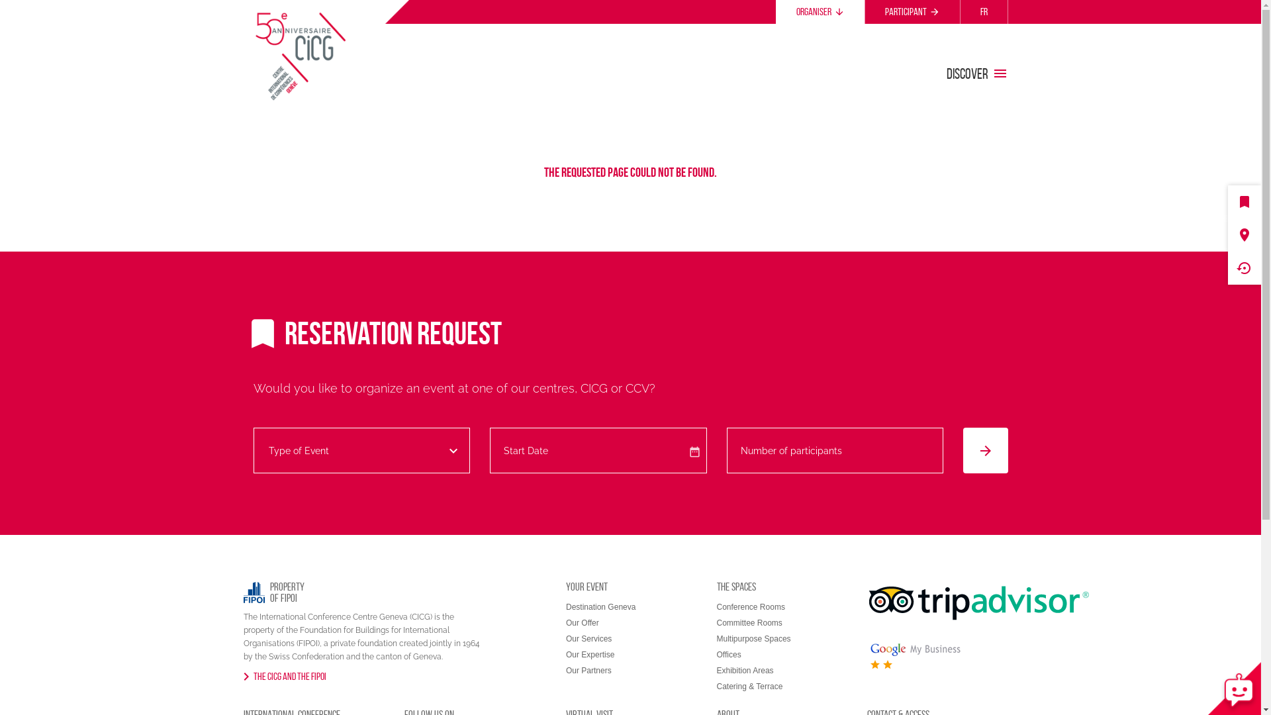 The image size is (1271, 715). I want to click on arrow_forward, so click(986, 450).